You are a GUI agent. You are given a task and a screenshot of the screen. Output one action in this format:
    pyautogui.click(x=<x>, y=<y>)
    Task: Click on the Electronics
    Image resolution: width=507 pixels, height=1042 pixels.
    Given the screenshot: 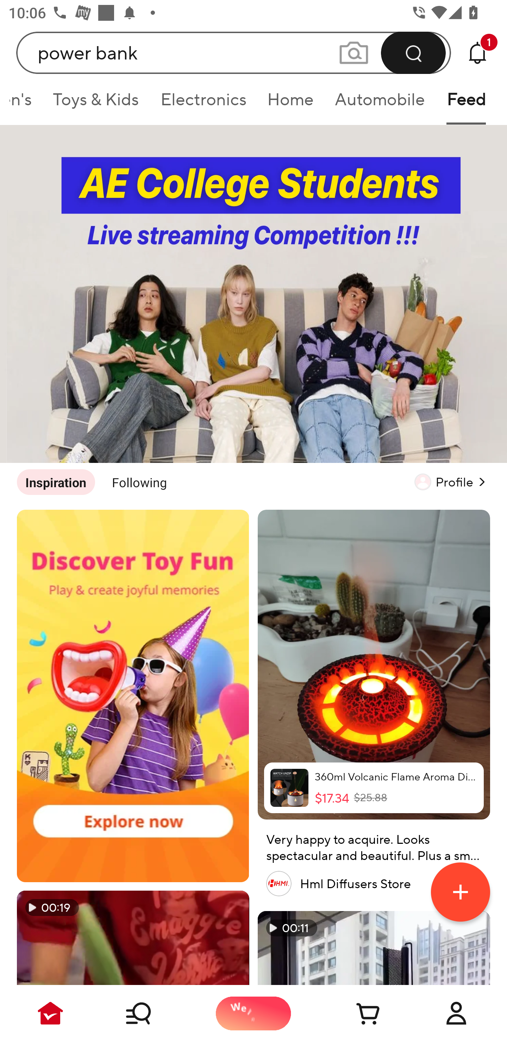 What is the action you would take?
    pyautogui.click(x=203, y=103)
    